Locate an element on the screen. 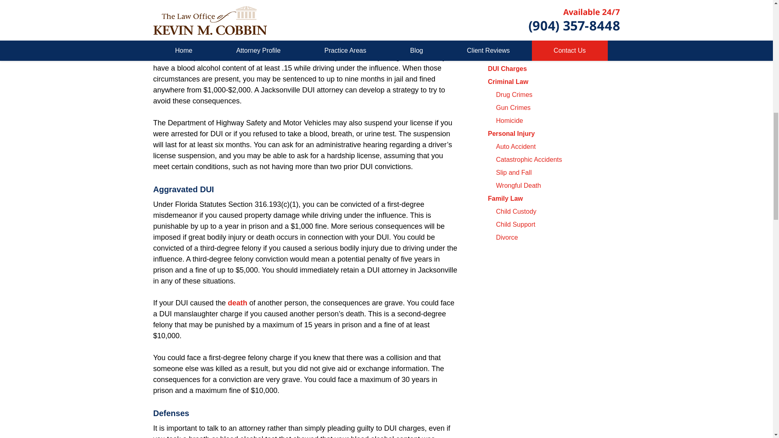  Personal Injury is located at coordinates (511, 133).